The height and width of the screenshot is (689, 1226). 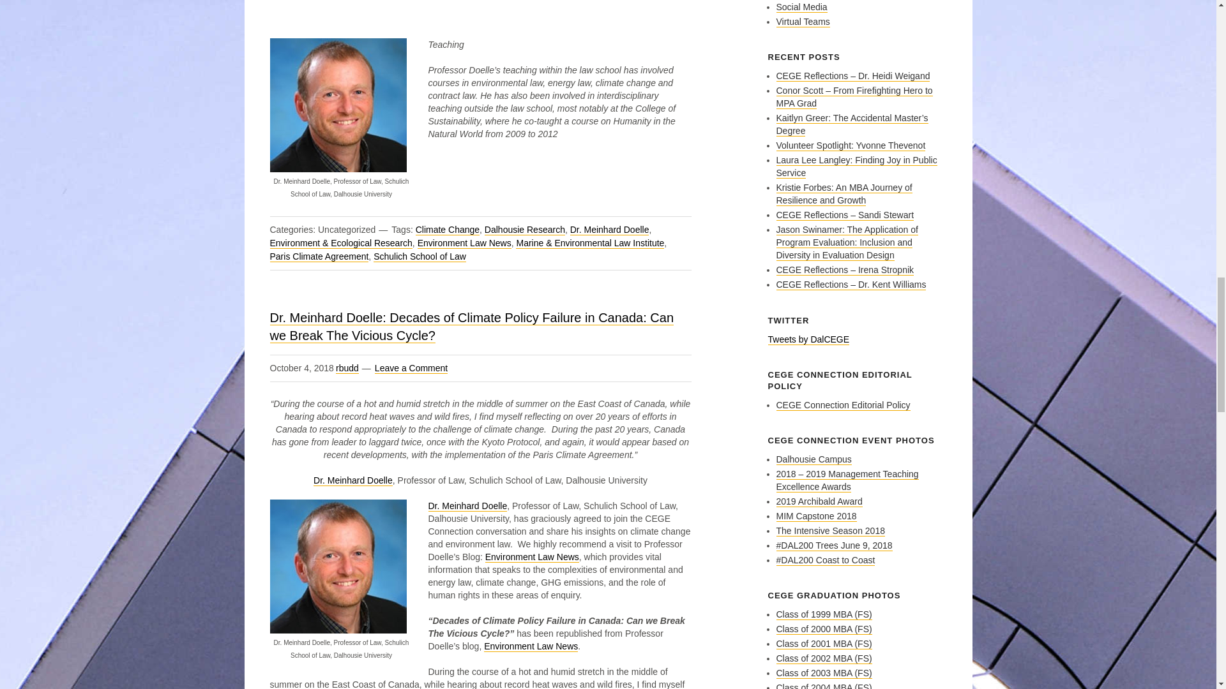 I want to click on Dr. Meinhard Doelle, so click(x=609, y=230).